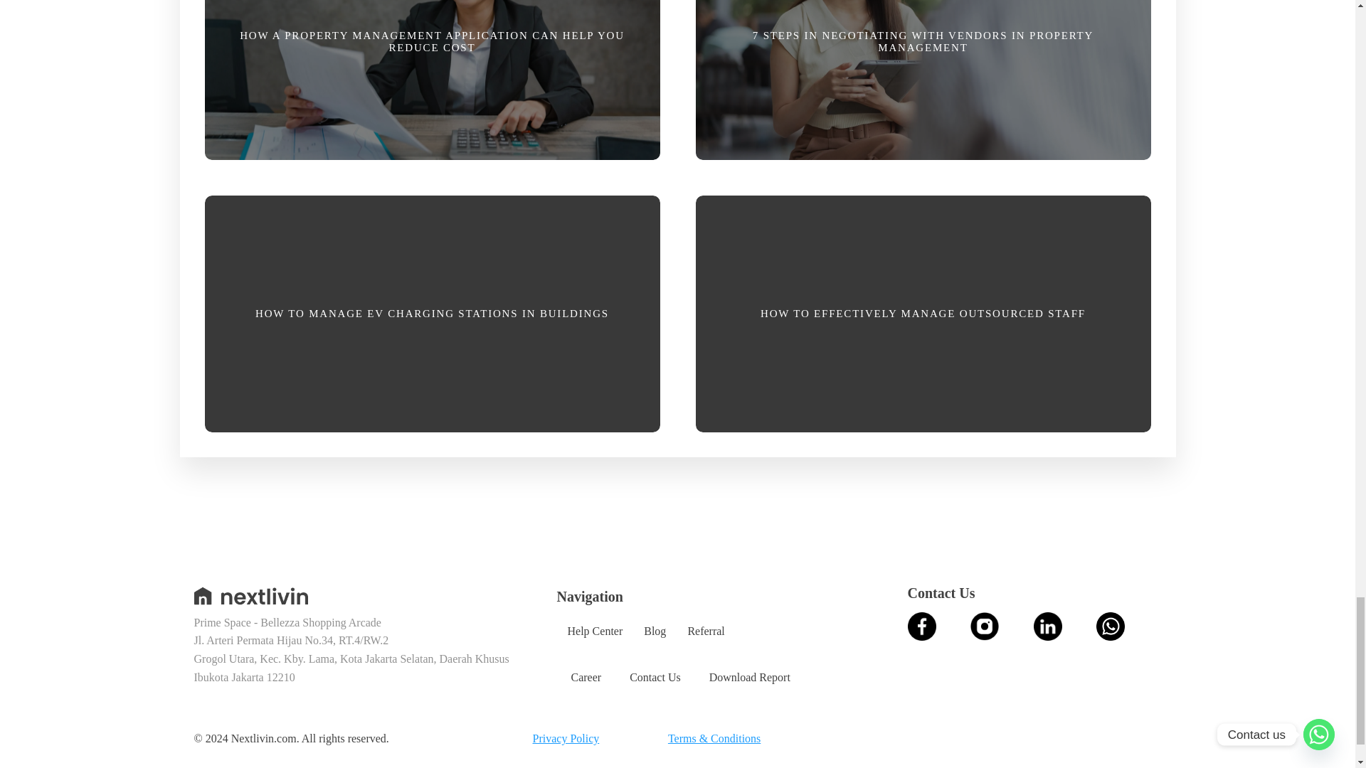  I want to click on 7 STEPS IN NEGOTIATING WITH VENDORS IN PROPERTY MANAGEMENT, so click(922, 85).